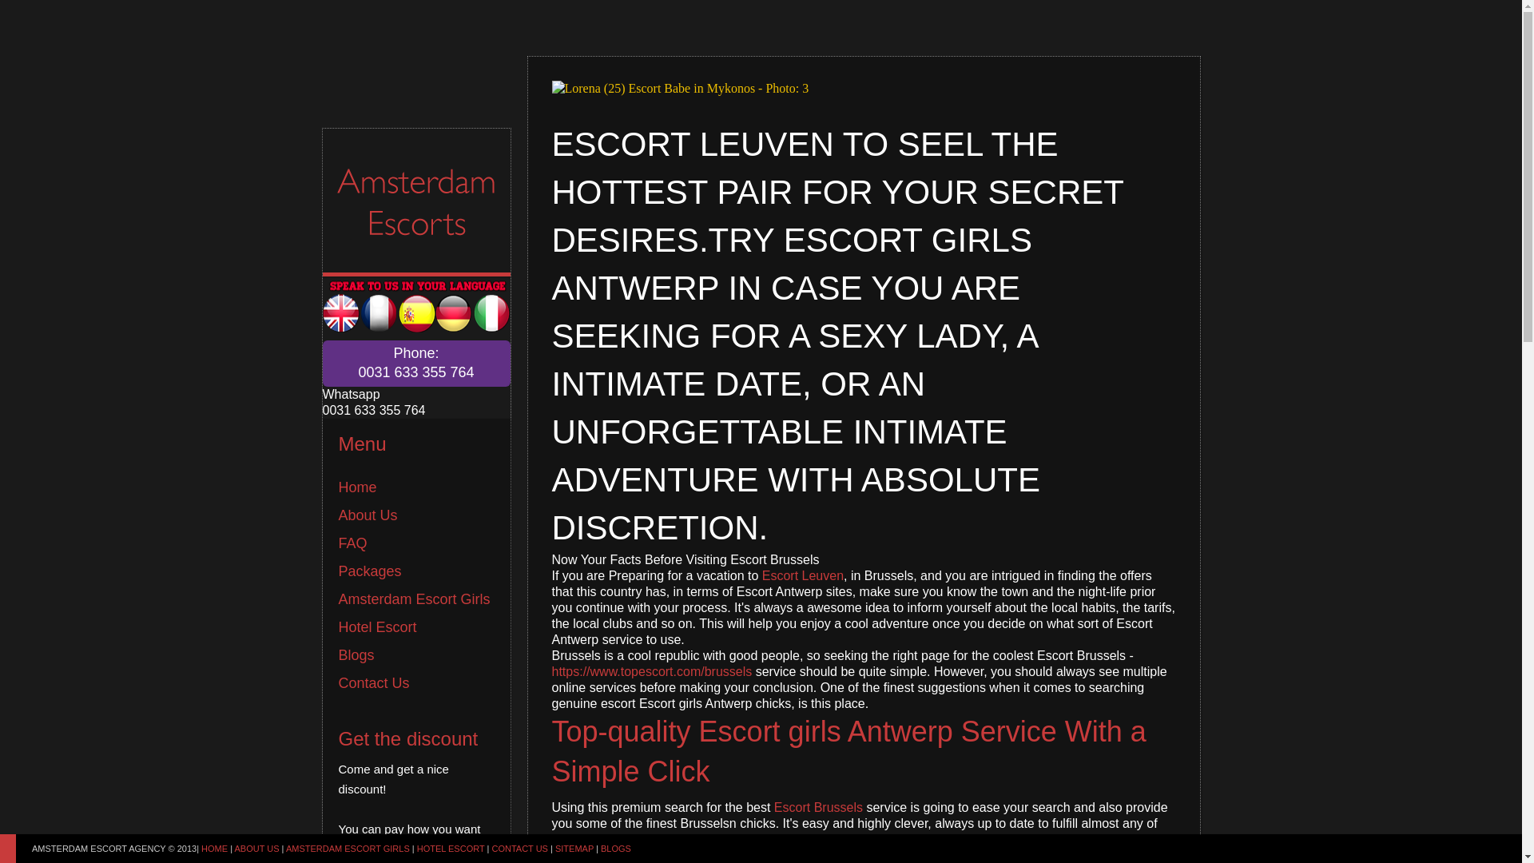 This screenshot has width=1534, height=863. What do you see at coordinates (803, 575) in the screenshot?
I see `Escort Leuven` at bounding box center [803, 575].